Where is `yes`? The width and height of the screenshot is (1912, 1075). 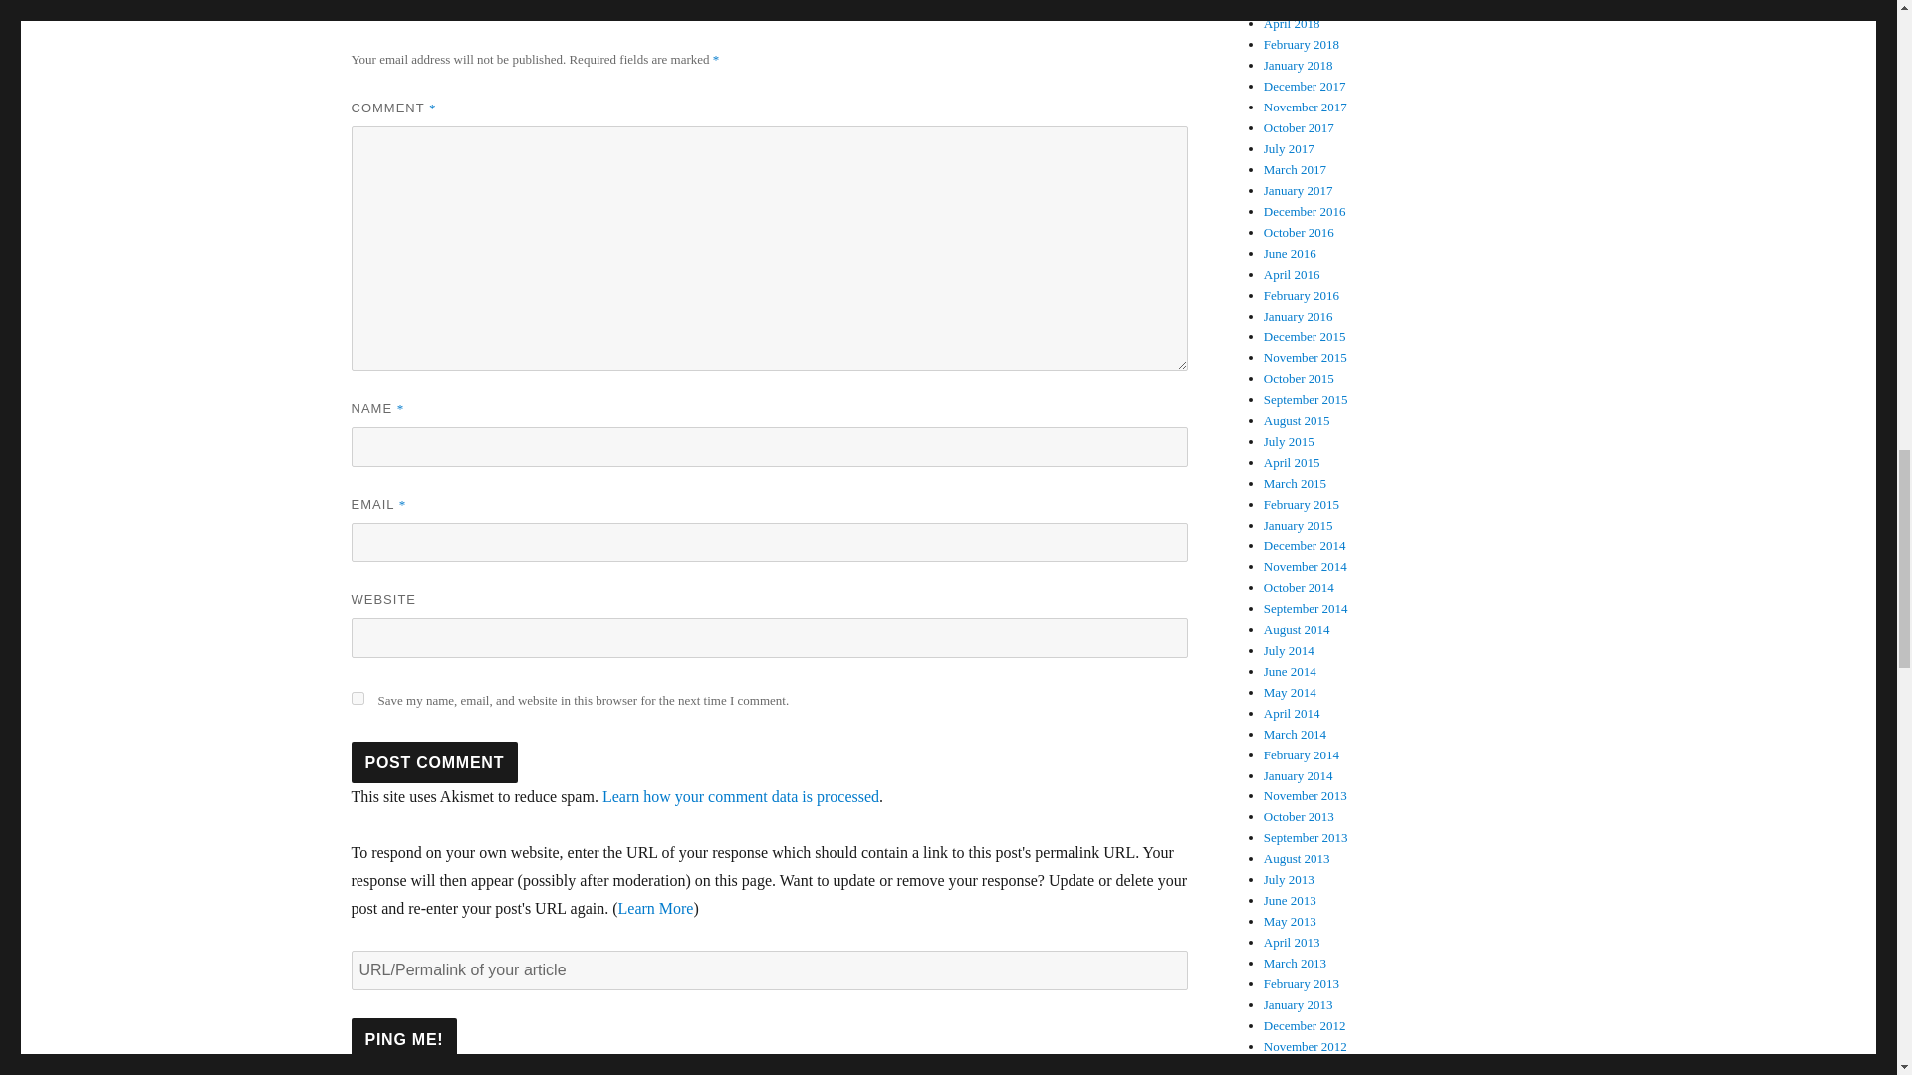
yes is located at coordinates (357, 699).